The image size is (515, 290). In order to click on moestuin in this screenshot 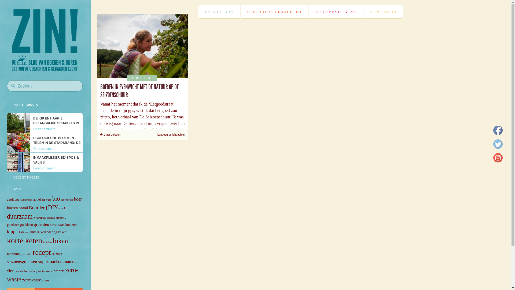, I will do `click(13, 253)`.